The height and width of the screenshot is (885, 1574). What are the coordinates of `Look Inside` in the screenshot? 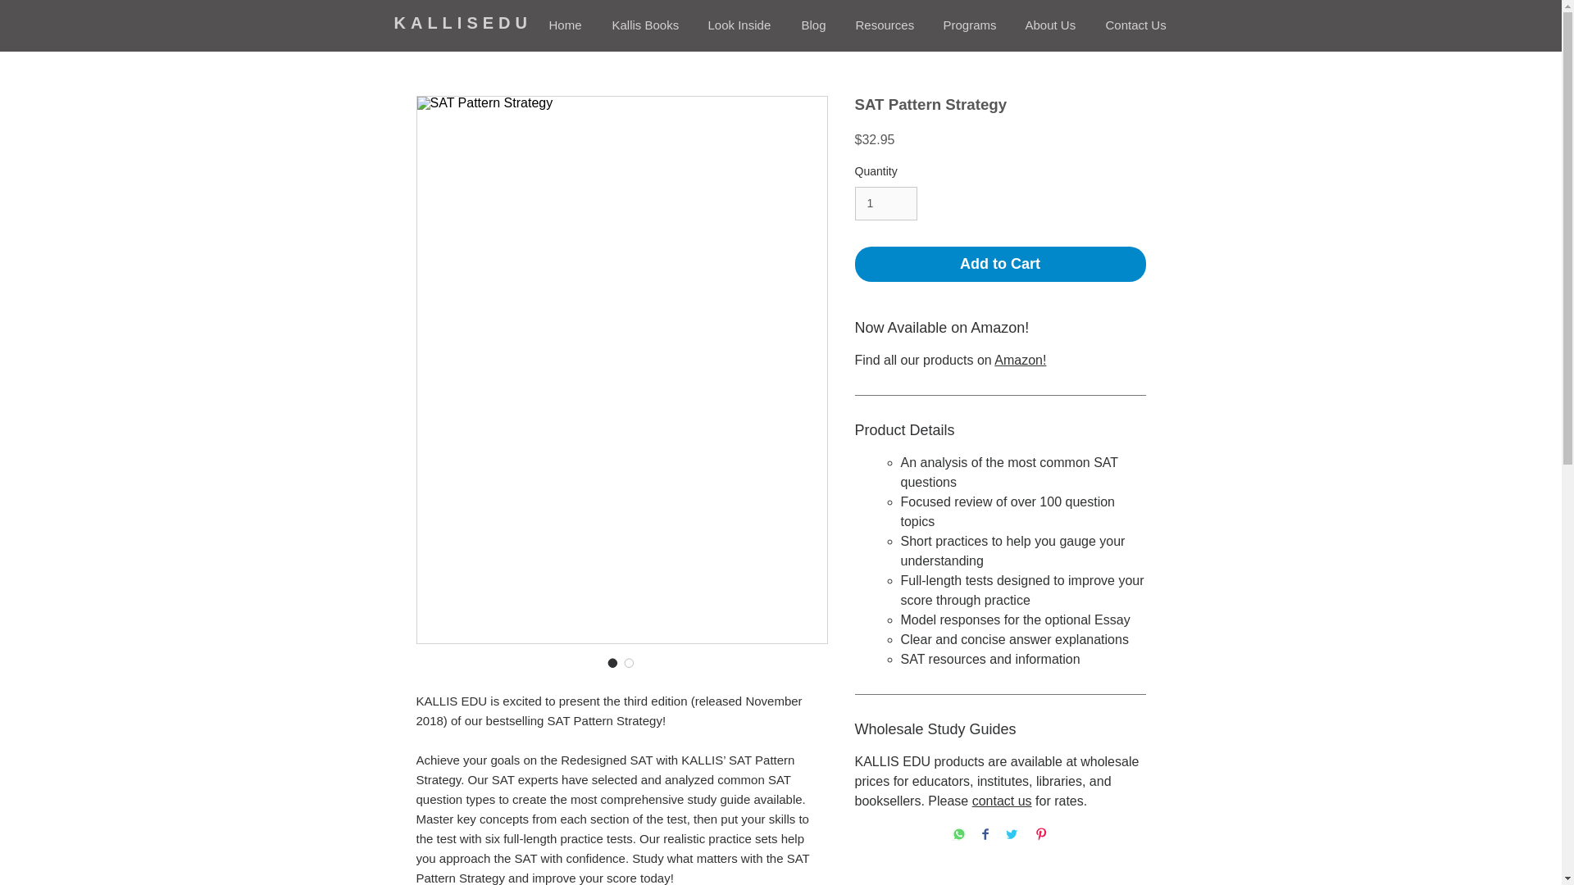 It's located at (741, 25).